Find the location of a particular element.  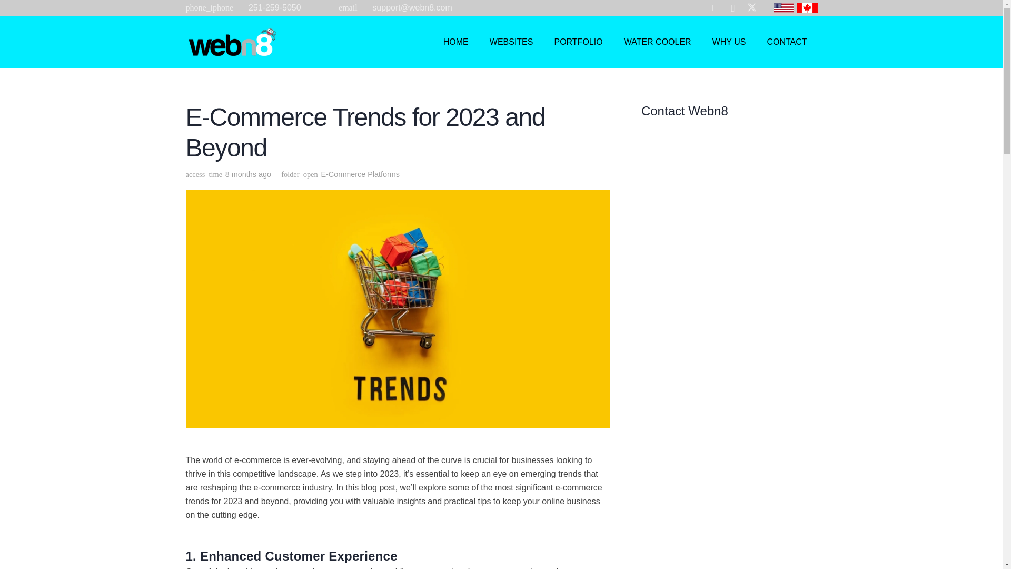

E-Commerce Platforms is located at coordinates (360, 174).